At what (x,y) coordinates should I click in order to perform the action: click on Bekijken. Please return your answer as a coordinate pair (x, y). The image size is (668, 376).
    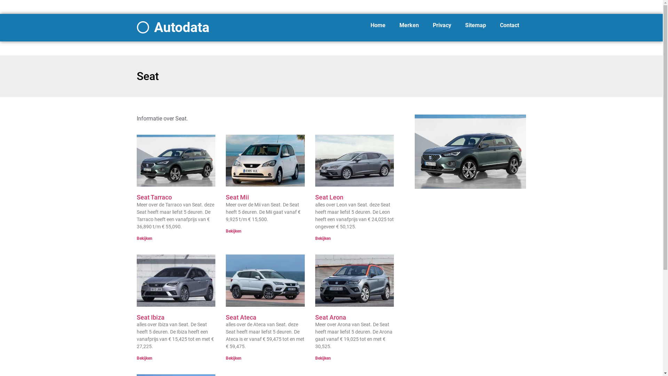
    Looking at the image, I should click on (144, 358).